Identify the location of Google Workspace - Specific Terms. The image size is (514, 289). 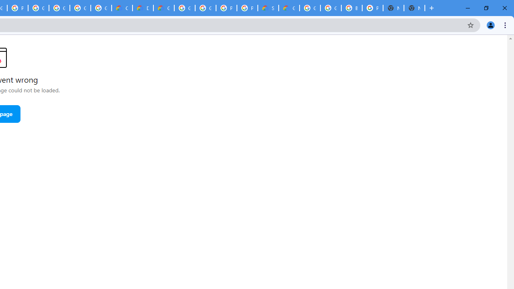
(80, 8).